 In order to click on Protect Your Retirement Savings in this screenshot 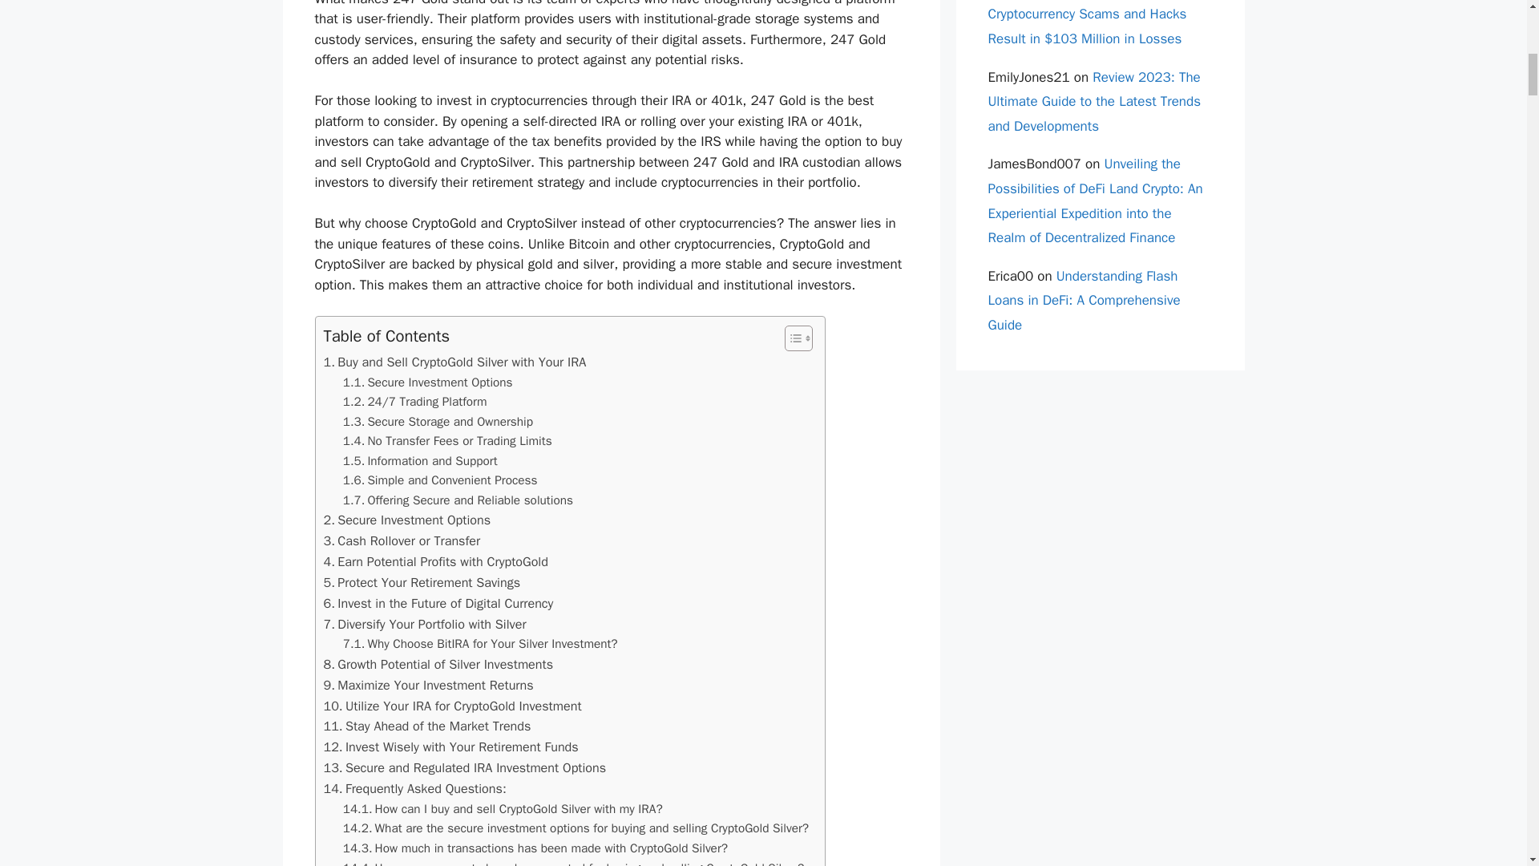, I will do `click(422, 582)`.